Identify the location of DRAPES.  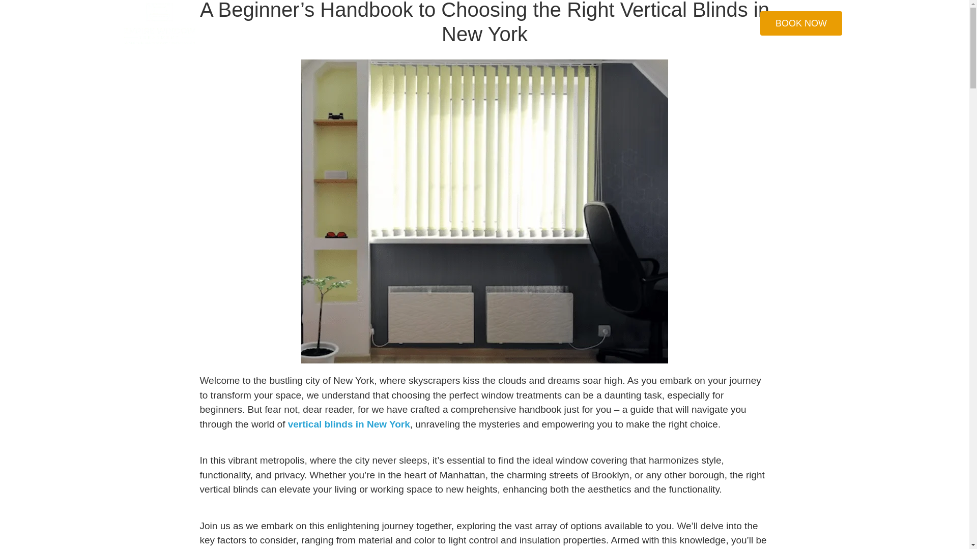
(411, 23).